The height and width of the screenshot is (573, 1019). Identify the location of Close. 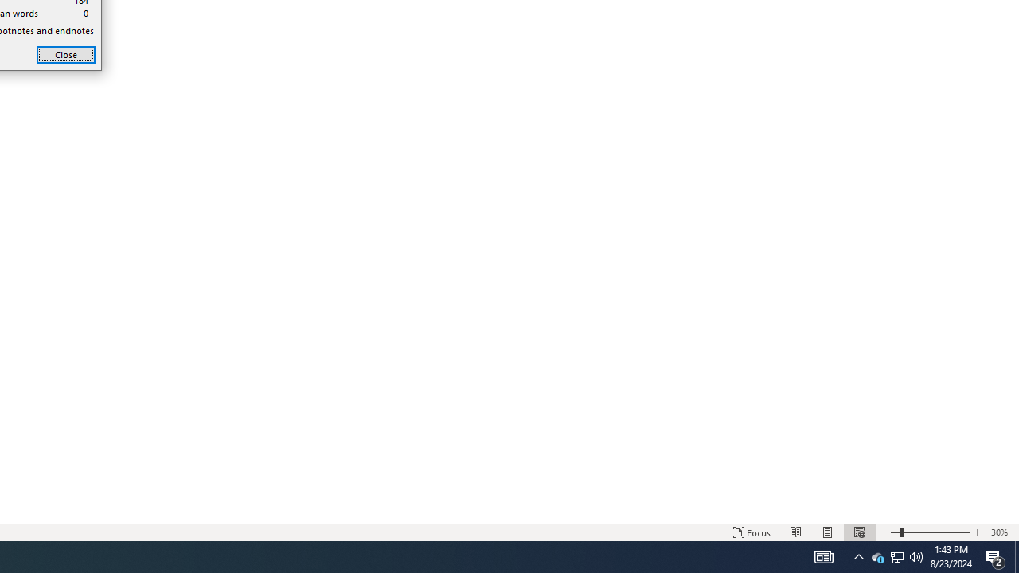
(896, 557).